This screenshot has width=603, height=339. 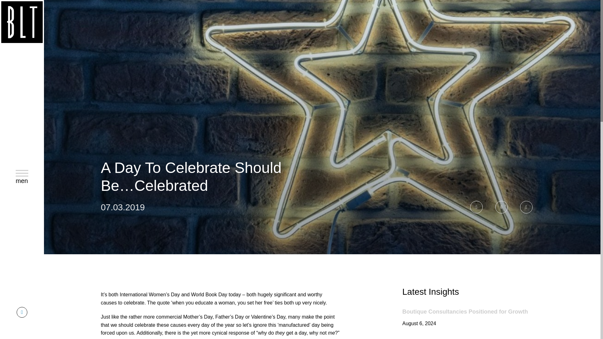 What do you see at coordinates (22, 312) in the screenshot?
I see `Share with Twitter` at bounding box center [22, 312].